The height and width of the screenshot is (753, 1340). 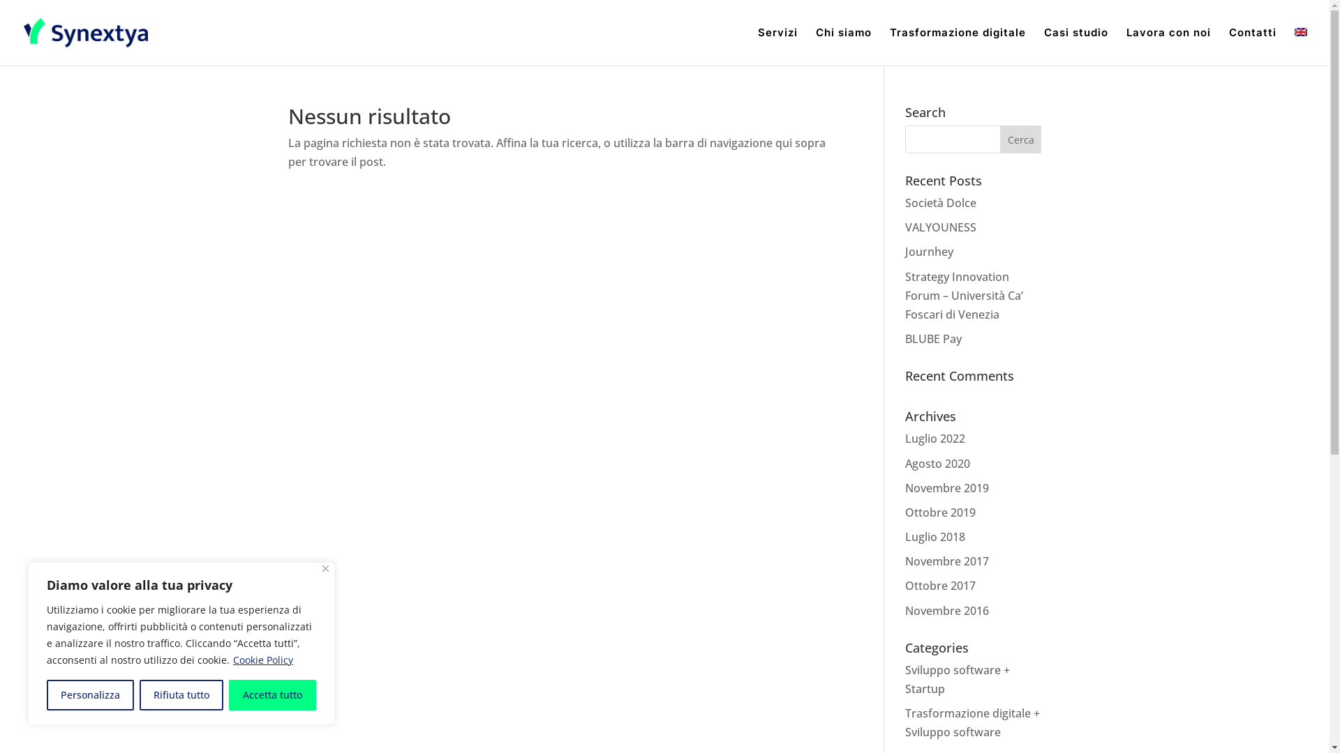 What do you see at coordinates (91, 695) in the screenshot?
I see `Personalizza` at bounding box center [91, 695].